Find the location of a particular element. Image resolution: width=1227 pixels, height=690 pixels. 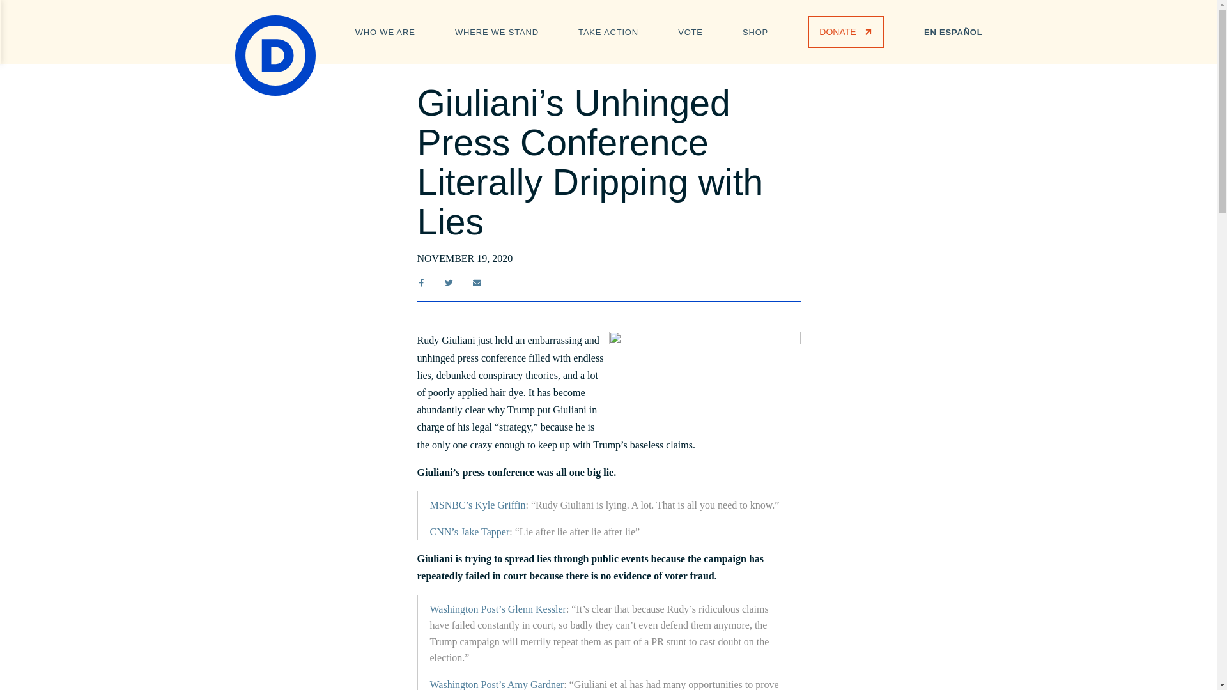

TAKE ACTION is located at coordinates (608, 31).